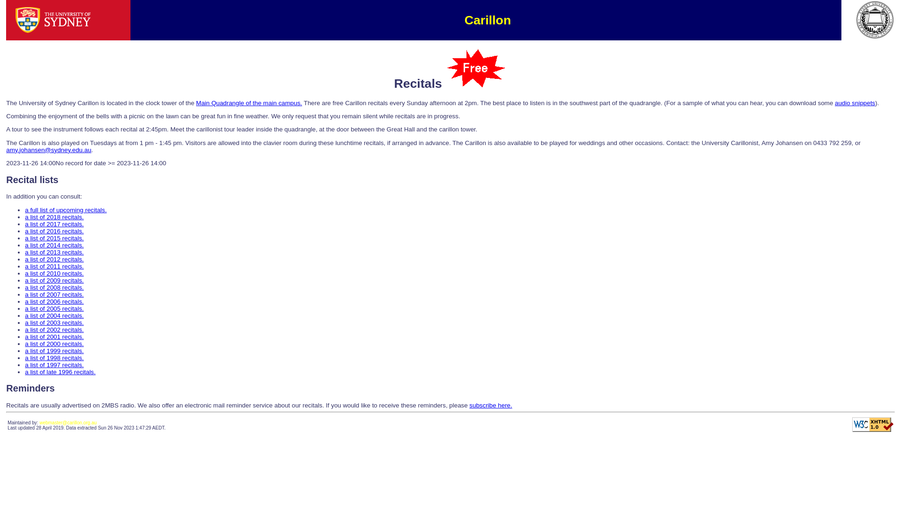 Image resolution: width=901 pixels, height=507 pixels. I want to click on a list of 2003 recitals., so click(54, 323).